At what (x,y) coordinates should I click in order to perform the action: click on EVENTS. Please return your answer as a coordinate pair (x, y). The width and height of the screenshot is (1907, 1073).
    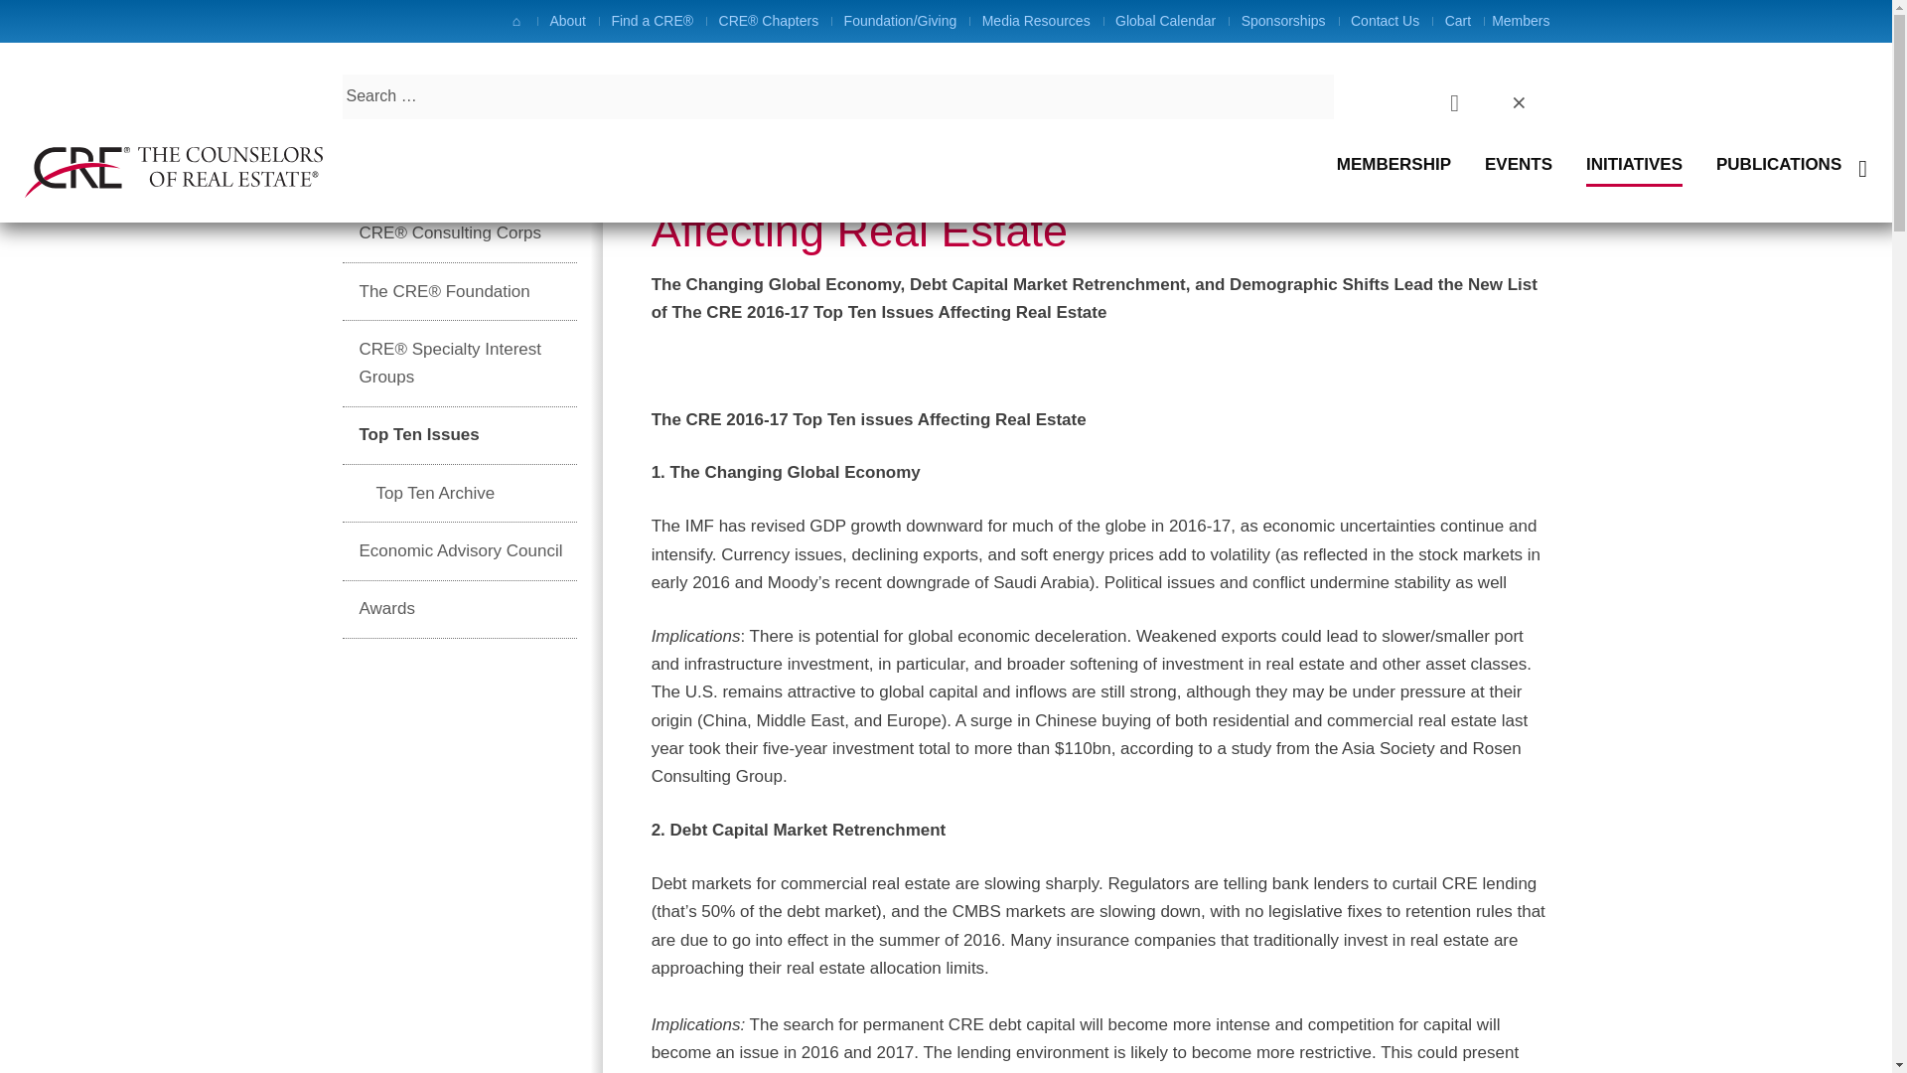
    Looking at the image, I should click on (1519, 169).